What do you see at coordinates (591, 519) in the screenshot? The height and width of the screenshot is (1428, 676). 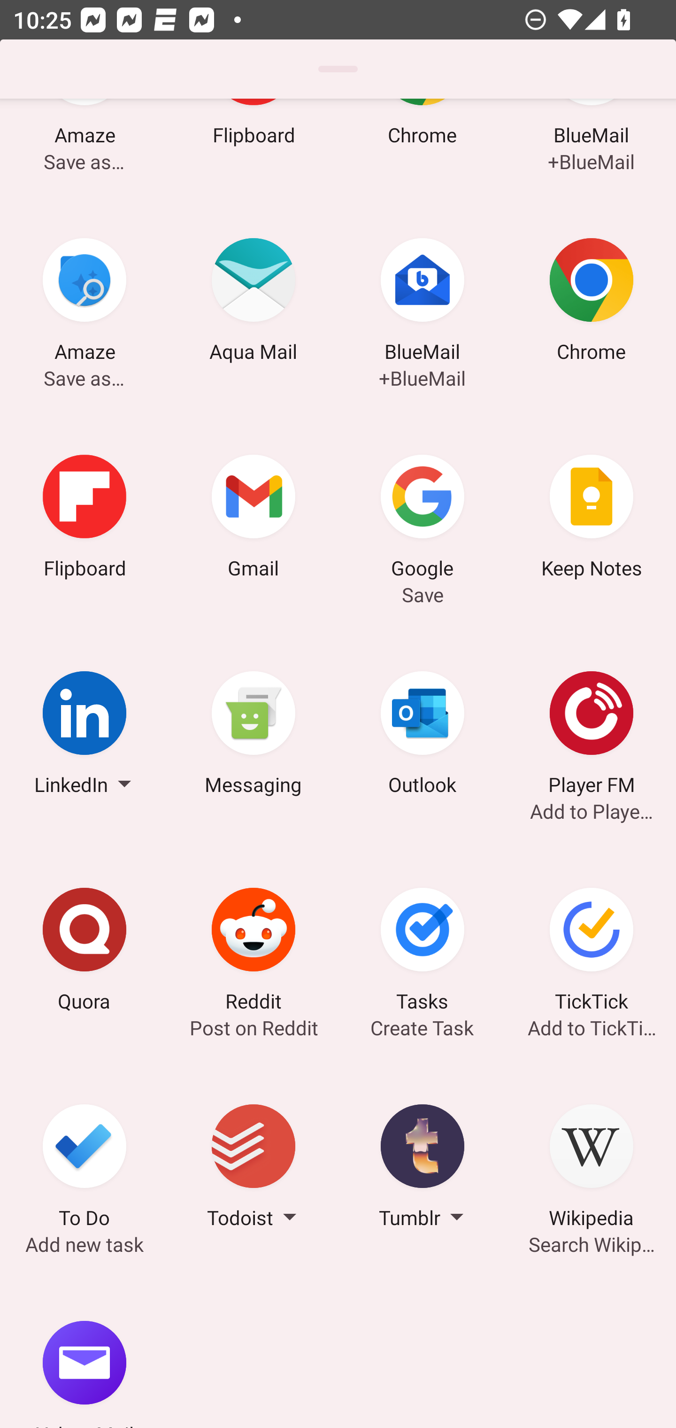 I see `Keep Notes` at bounding box center [591, 519].